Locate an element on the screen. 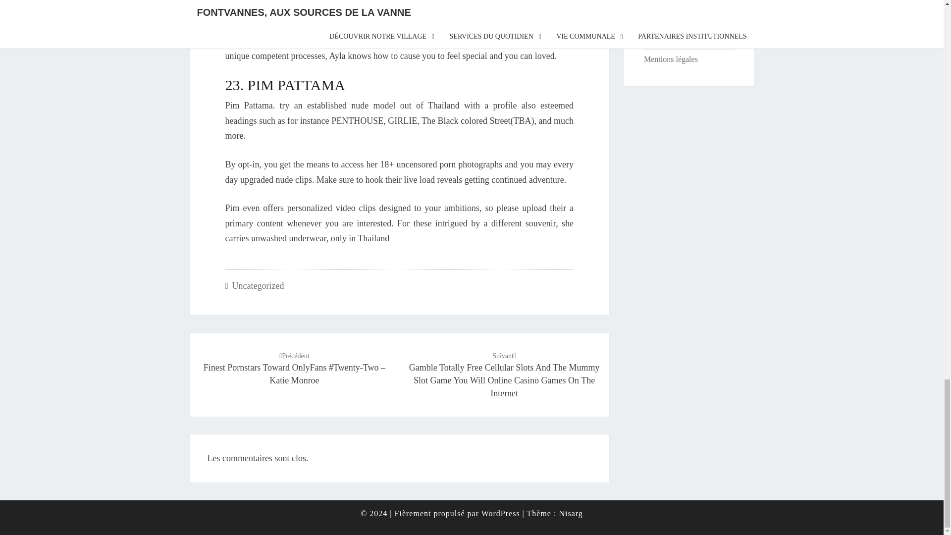  Uncategorized is located at coordinates (258, 286).